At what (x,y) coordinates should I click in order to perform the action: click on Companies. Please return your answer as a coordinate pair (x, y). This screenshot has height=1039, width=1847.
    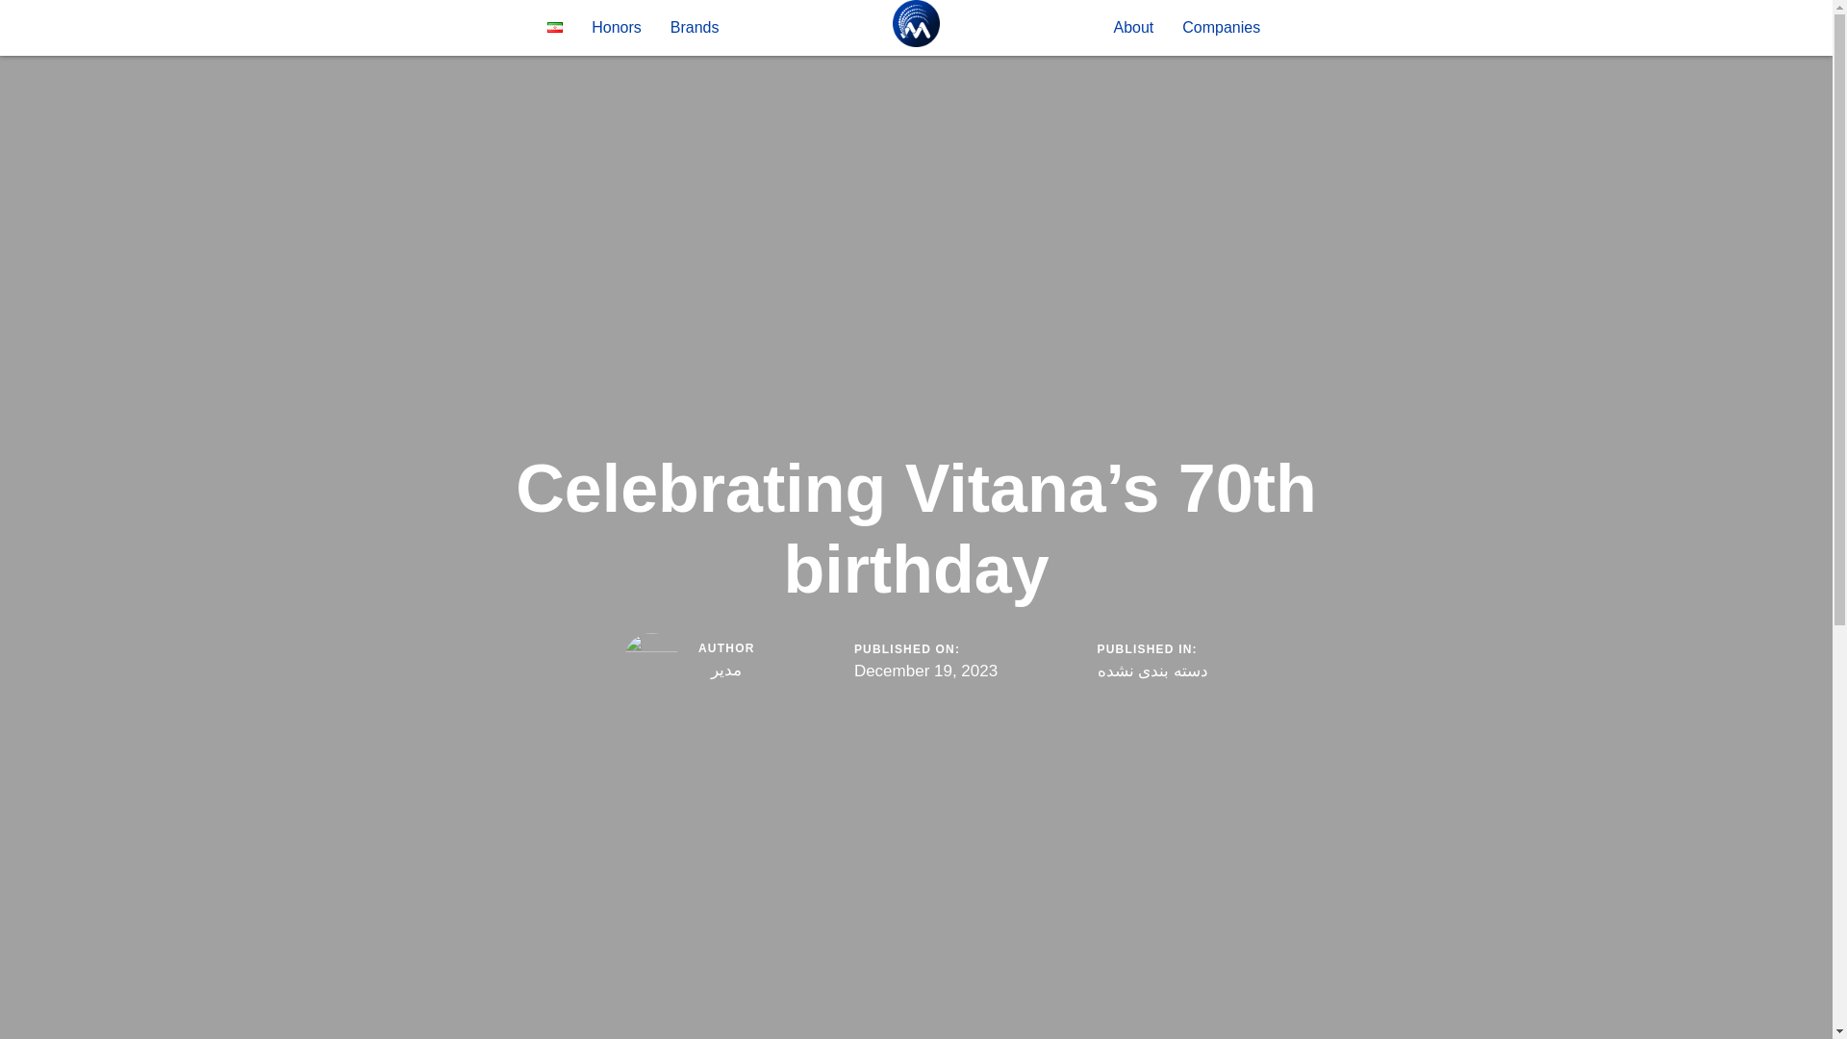
    Looking at the image, I should click on (1220, 28).